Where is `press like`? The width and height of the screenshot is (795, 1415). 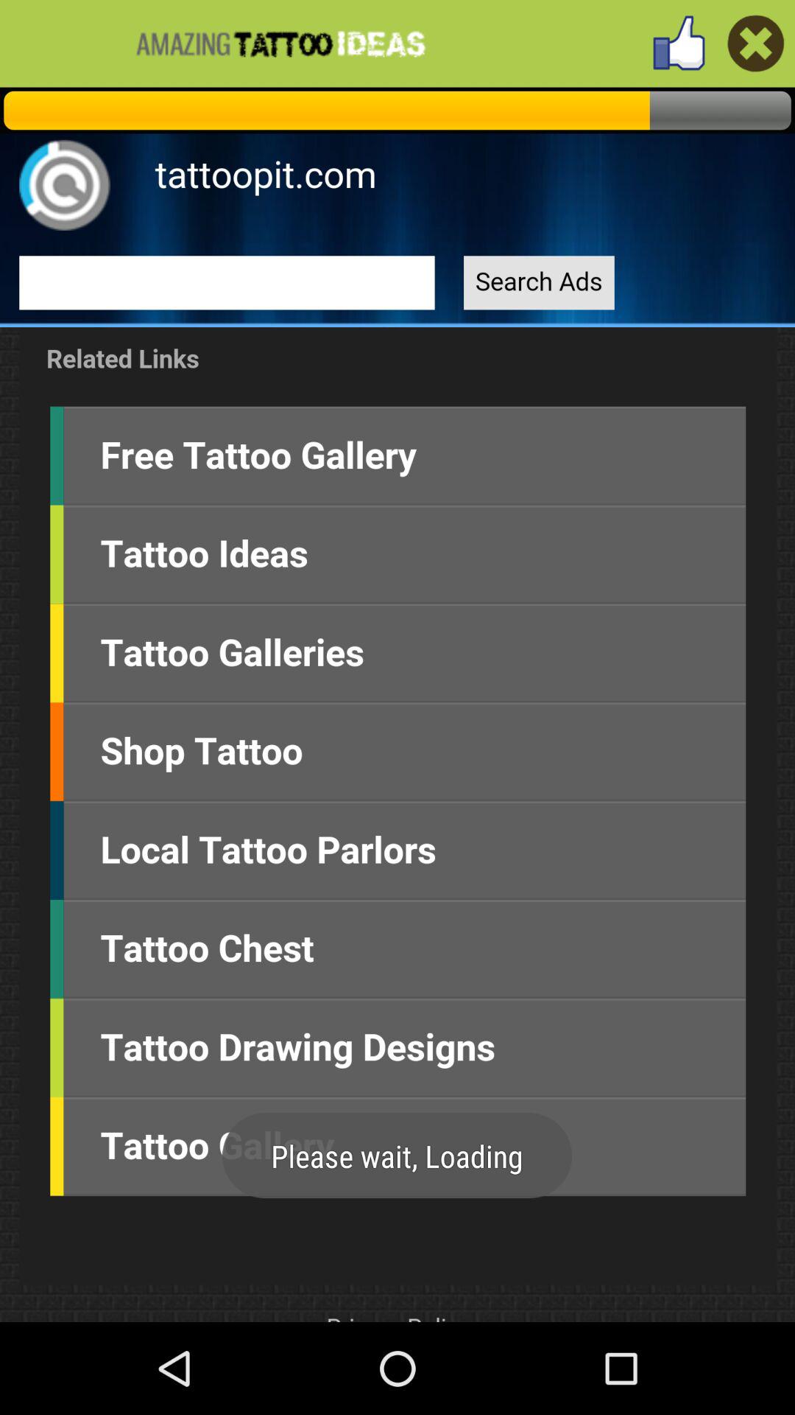
press like is located at coordinates (679, 43).